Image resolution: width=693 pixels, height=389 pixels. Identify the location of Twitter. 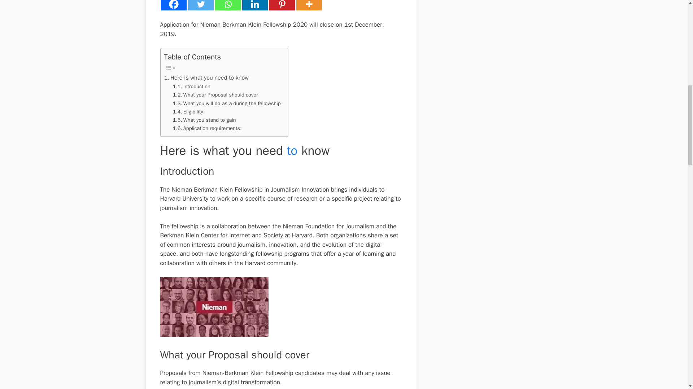
(201, 5).